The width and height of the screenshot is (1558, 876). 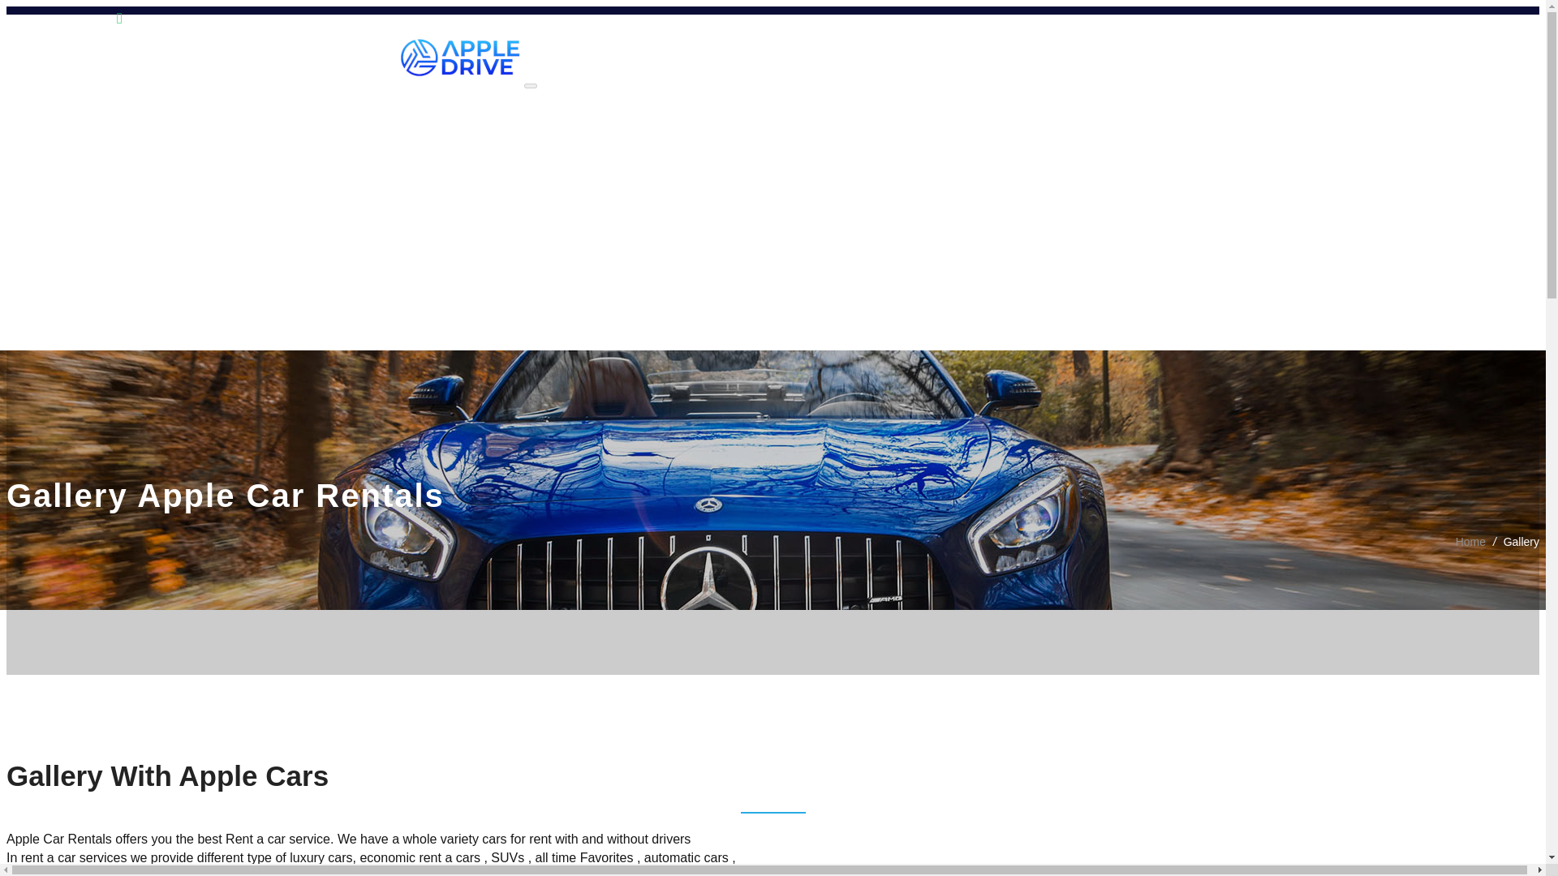 What do you see at coordinates (44, 277) in the screenshot?
I see `OFFERS` at bounding box center [44, 277].